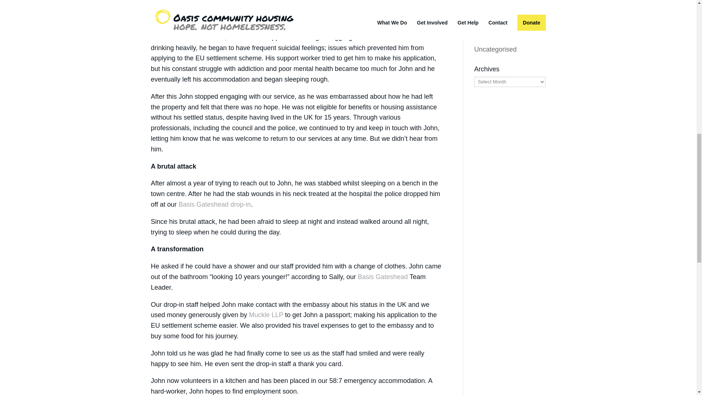 The width and height of the screenshot is (702, 395). Describe the element at coordinates (492, 8) in the screenshot. I see `Partnerships` at that location.